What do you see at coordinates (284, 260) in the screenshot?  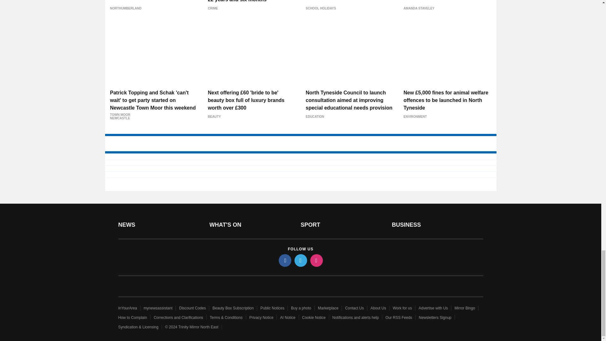 I see `facebook` at bounding box center [284, 260].